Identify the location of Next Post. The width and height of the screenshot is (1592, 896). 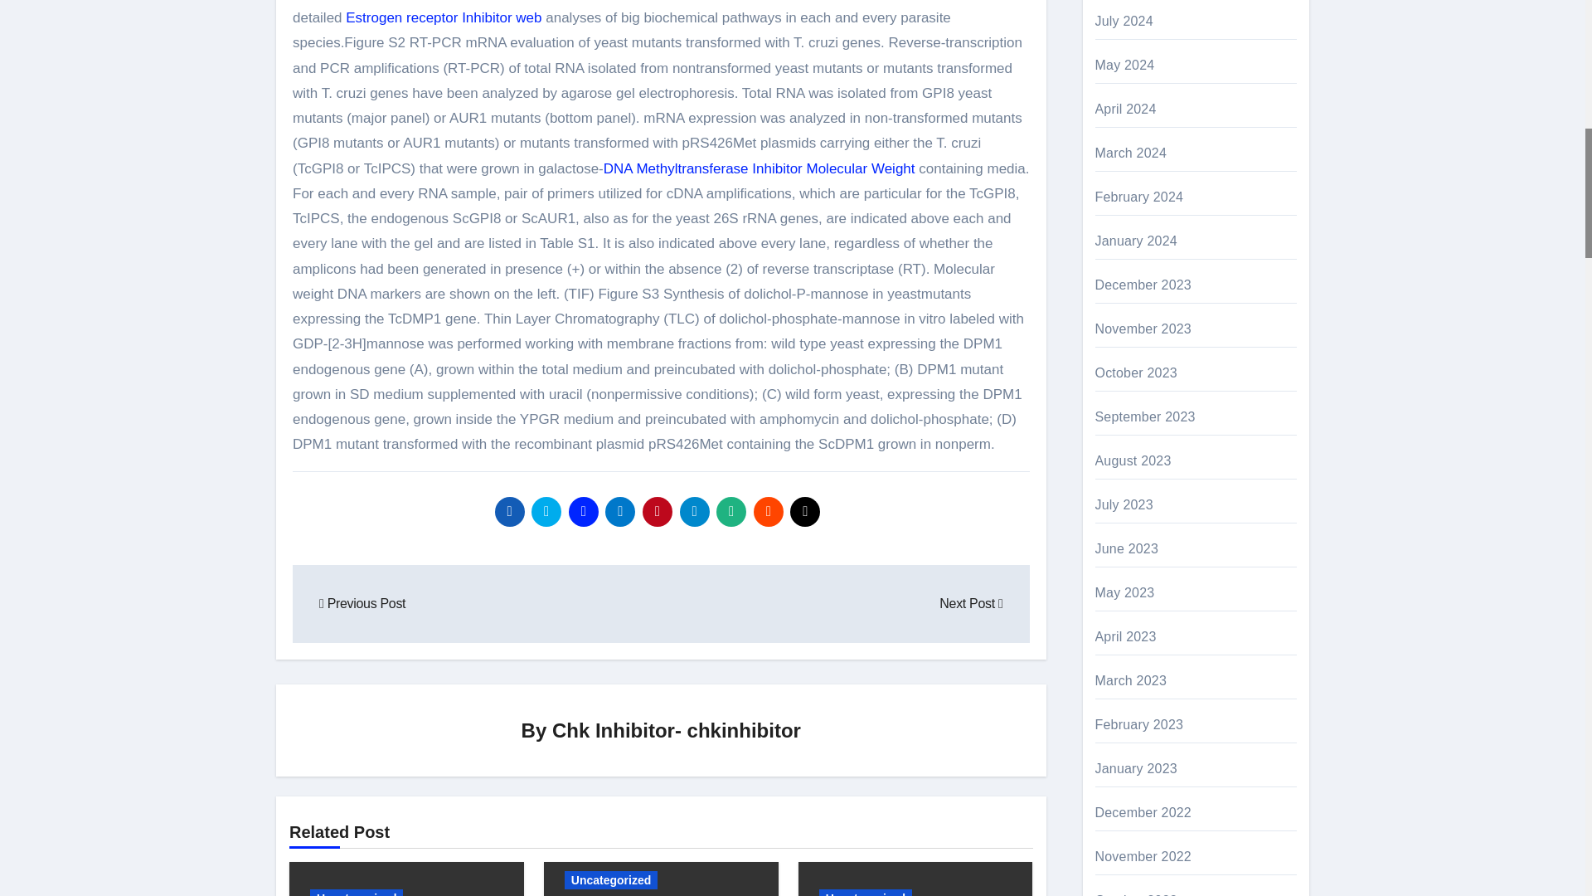
(970, 603).